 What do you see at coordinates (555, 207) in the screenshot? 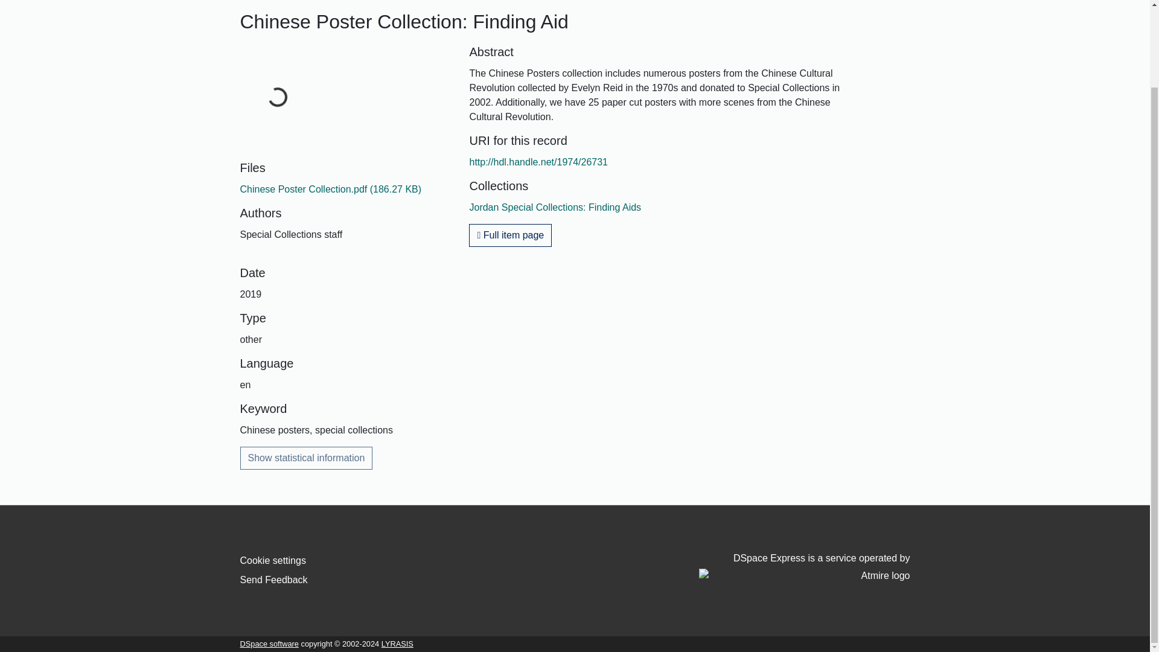
I see `Jordan Special Collections: Finding Aids` at bounding box center [555, 207].